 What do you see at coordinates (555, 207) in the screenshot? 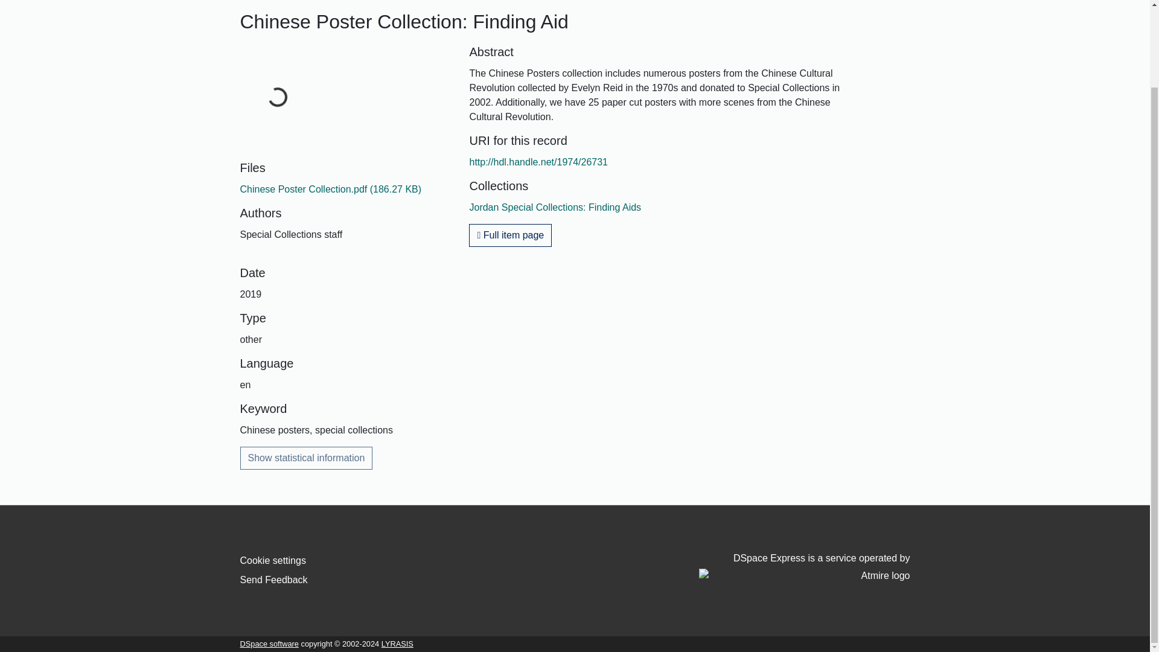
I see `Jordan Special Collections: Finding Aids` at bounding box center [555, 207].